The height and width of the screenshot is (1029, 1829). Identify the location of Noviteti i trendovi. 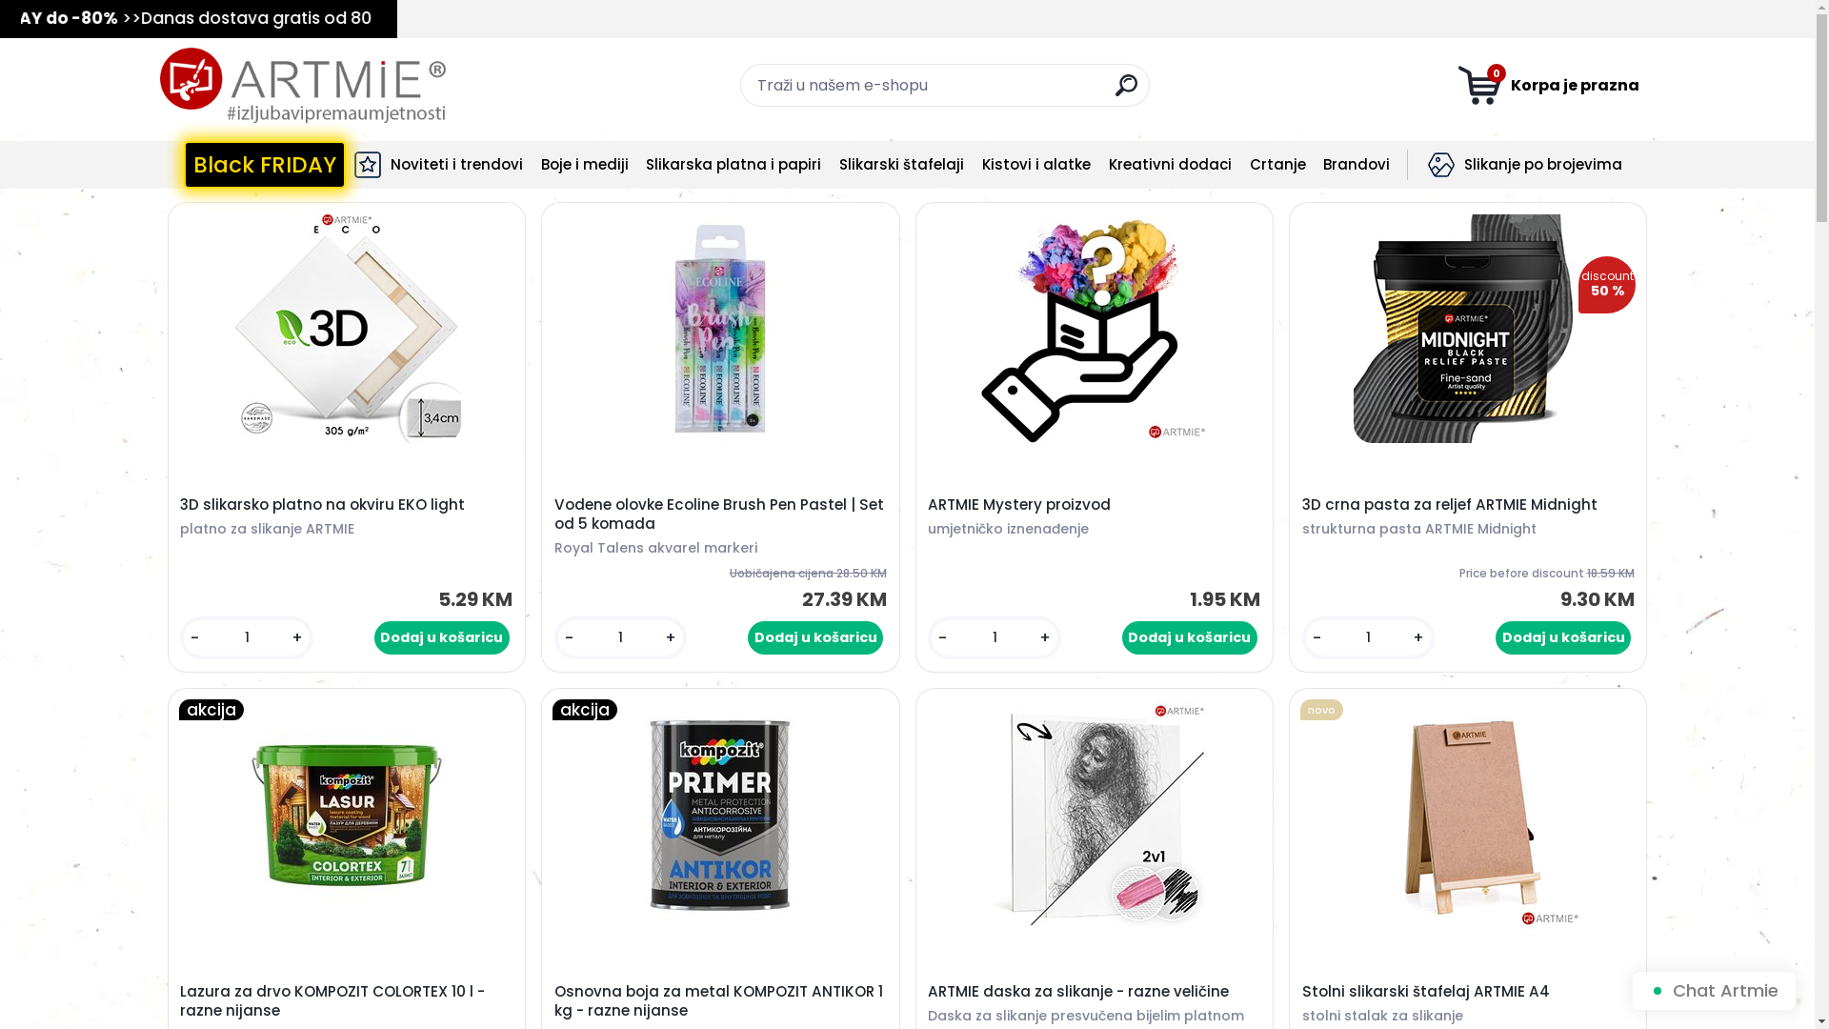
(438, 165).